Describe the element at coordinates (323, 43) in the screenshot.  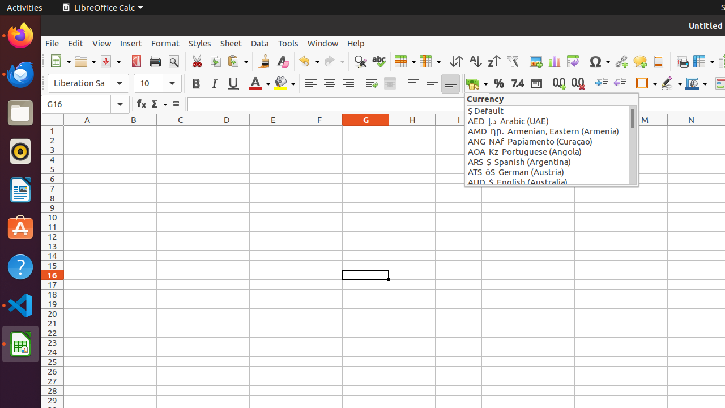
I see `Window` at that location.